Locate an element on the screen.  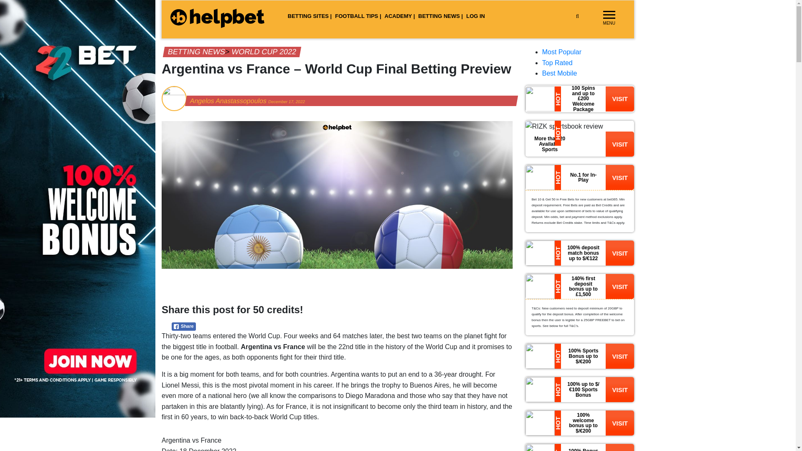
LOG IN is located at coordinates (475, 17).